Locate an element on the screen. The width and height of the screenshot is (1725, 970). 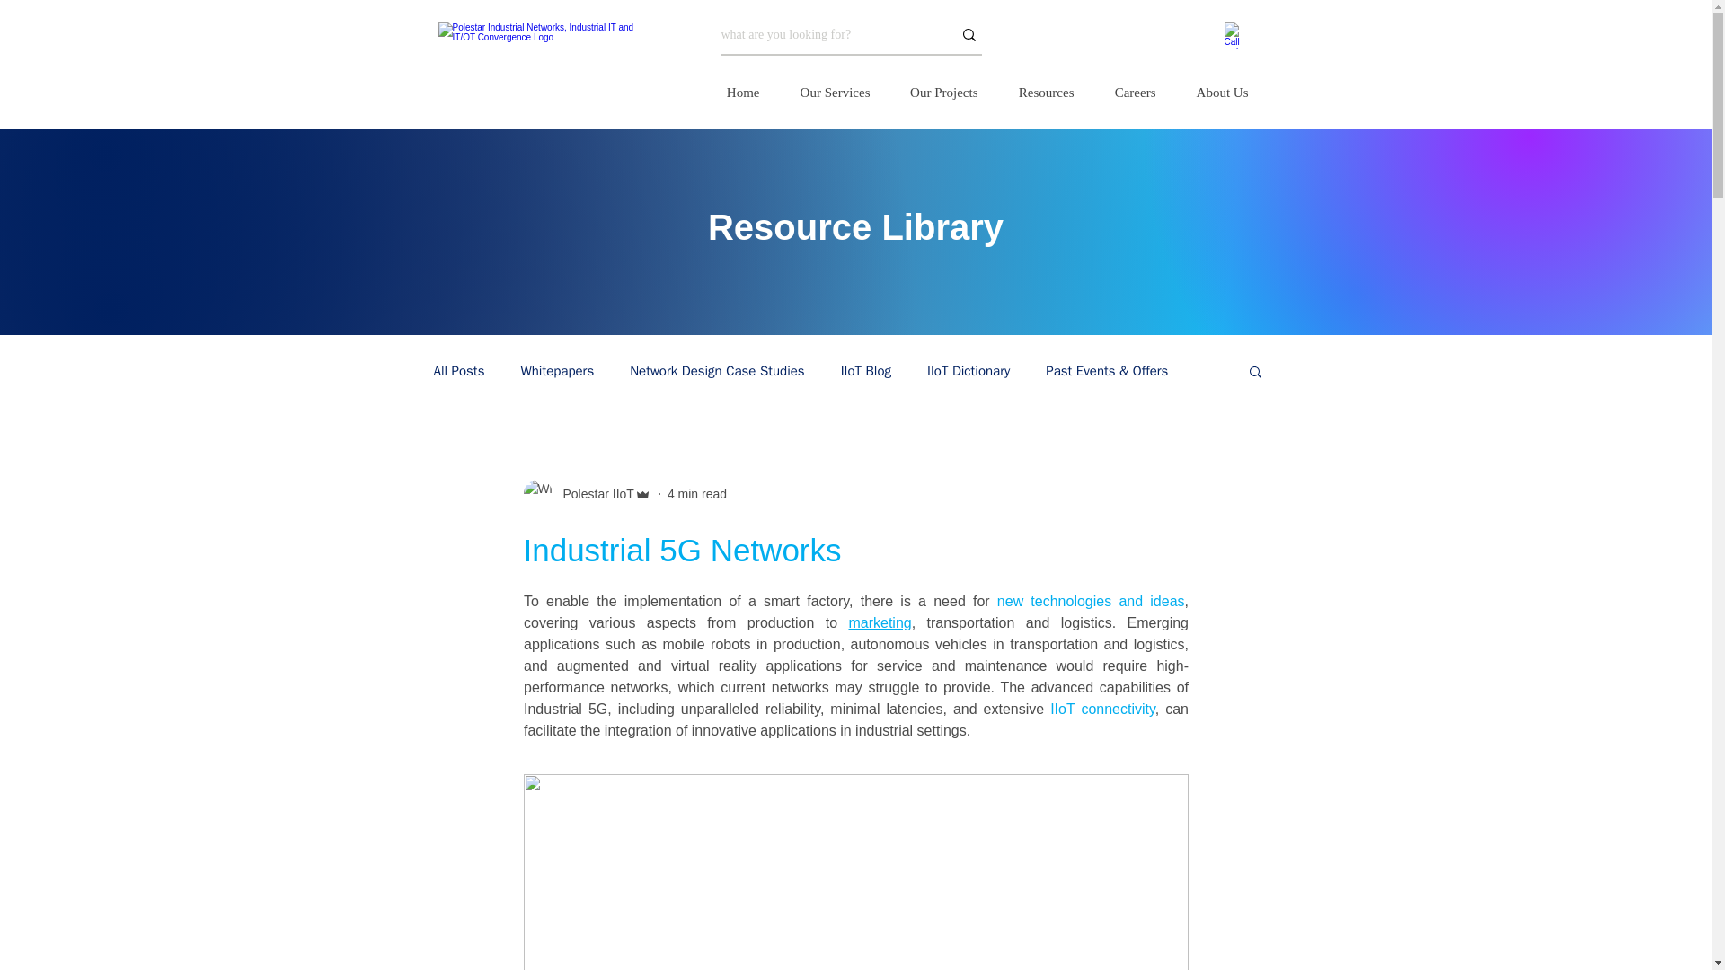
4 min read is located at coordinates (697, 494).